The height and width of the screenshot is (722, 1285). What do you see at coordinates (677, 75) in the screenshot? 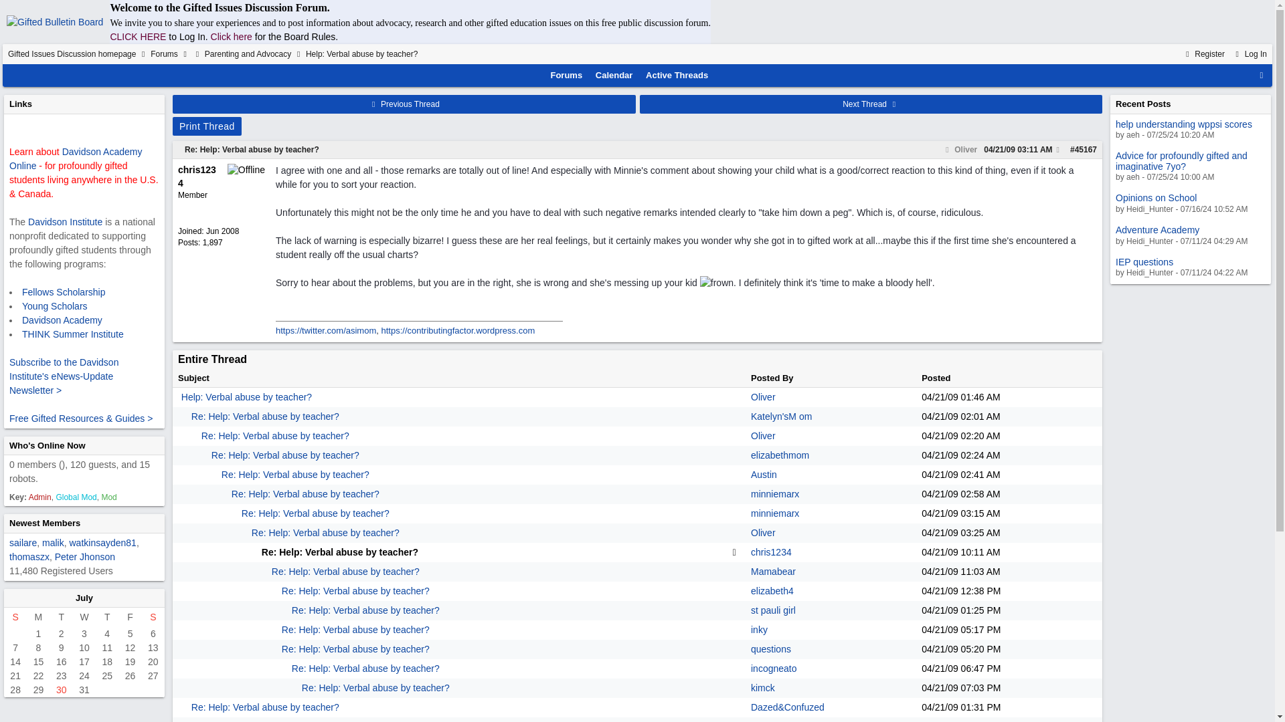
I see `Active Threads` at bounding box center [677, 75].